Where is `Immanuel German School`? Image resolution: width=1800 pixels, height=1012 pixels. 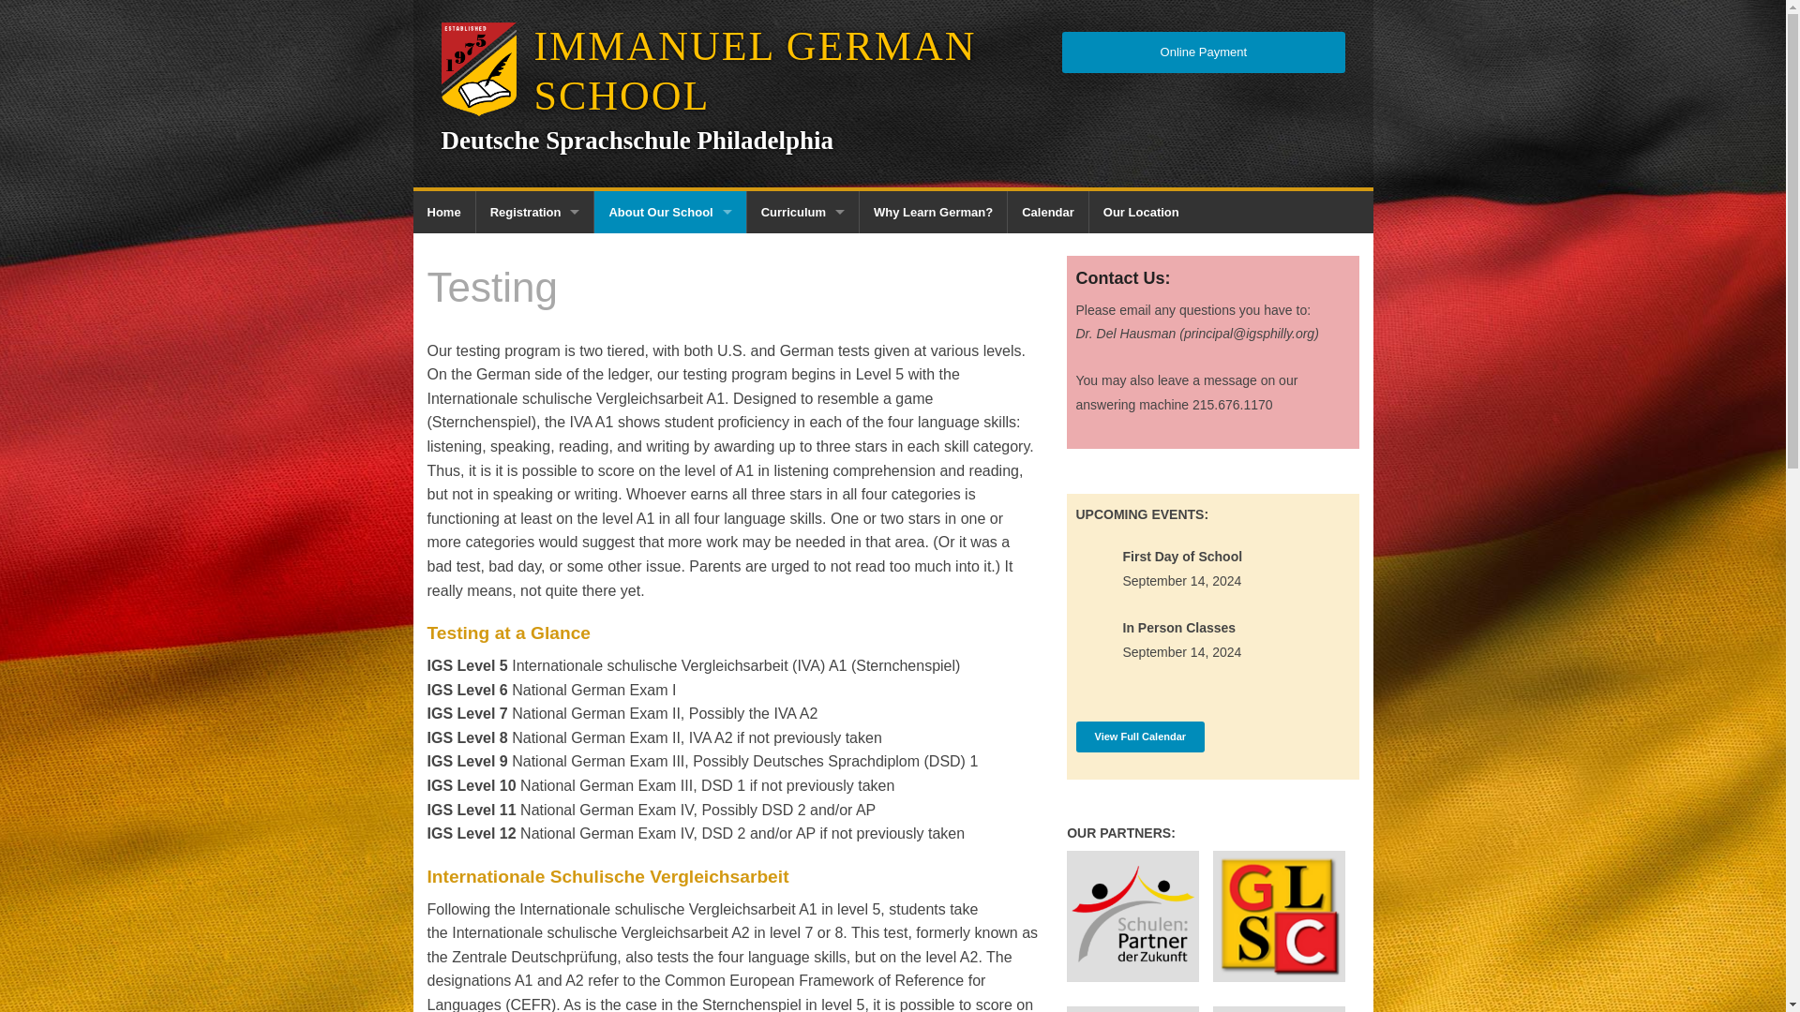 Immanuel German School is located at coordinates (737, 71).